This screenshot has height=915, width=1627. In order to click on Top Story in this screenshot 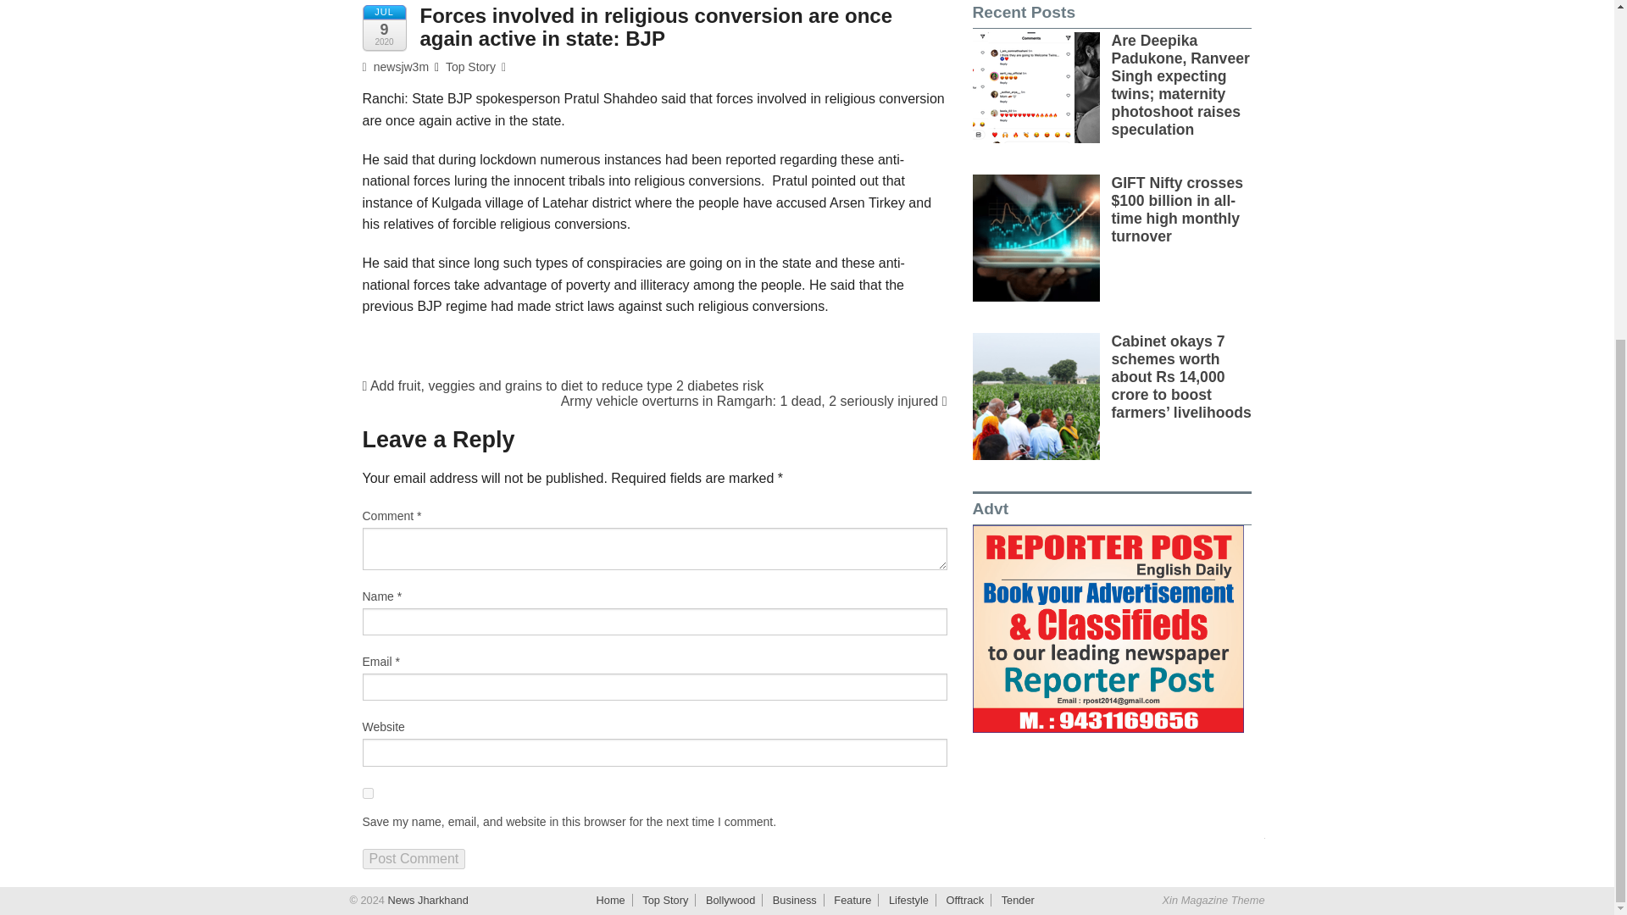, I will do `click(664, 900)`.